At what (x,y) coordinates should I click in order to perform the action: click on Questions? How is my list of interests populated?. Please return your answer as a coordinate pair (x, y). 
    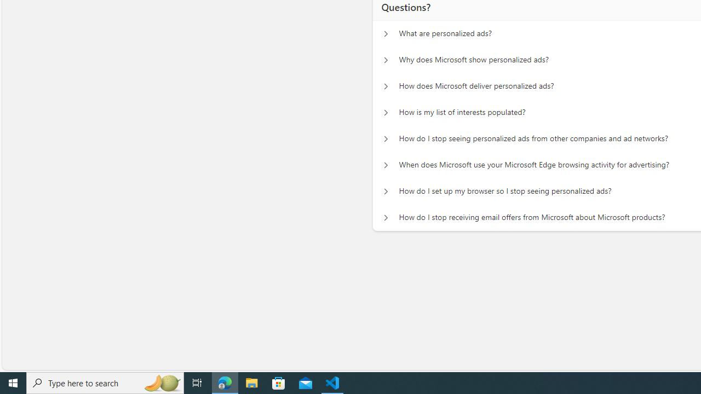
    Looking at the image, I should click on (386, 113).